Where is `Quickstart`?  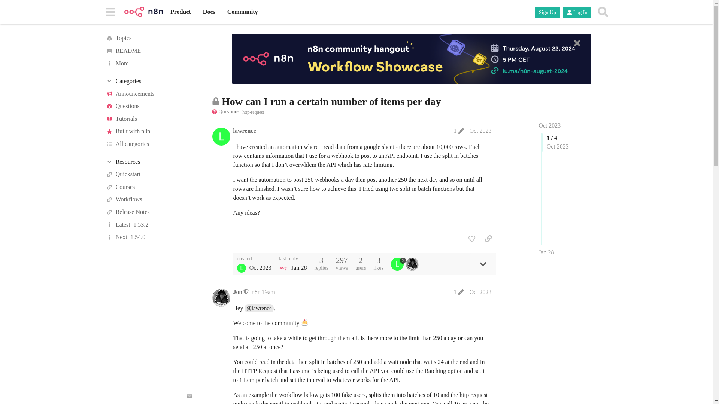 Quickstart is located at coordinates (149, 174).